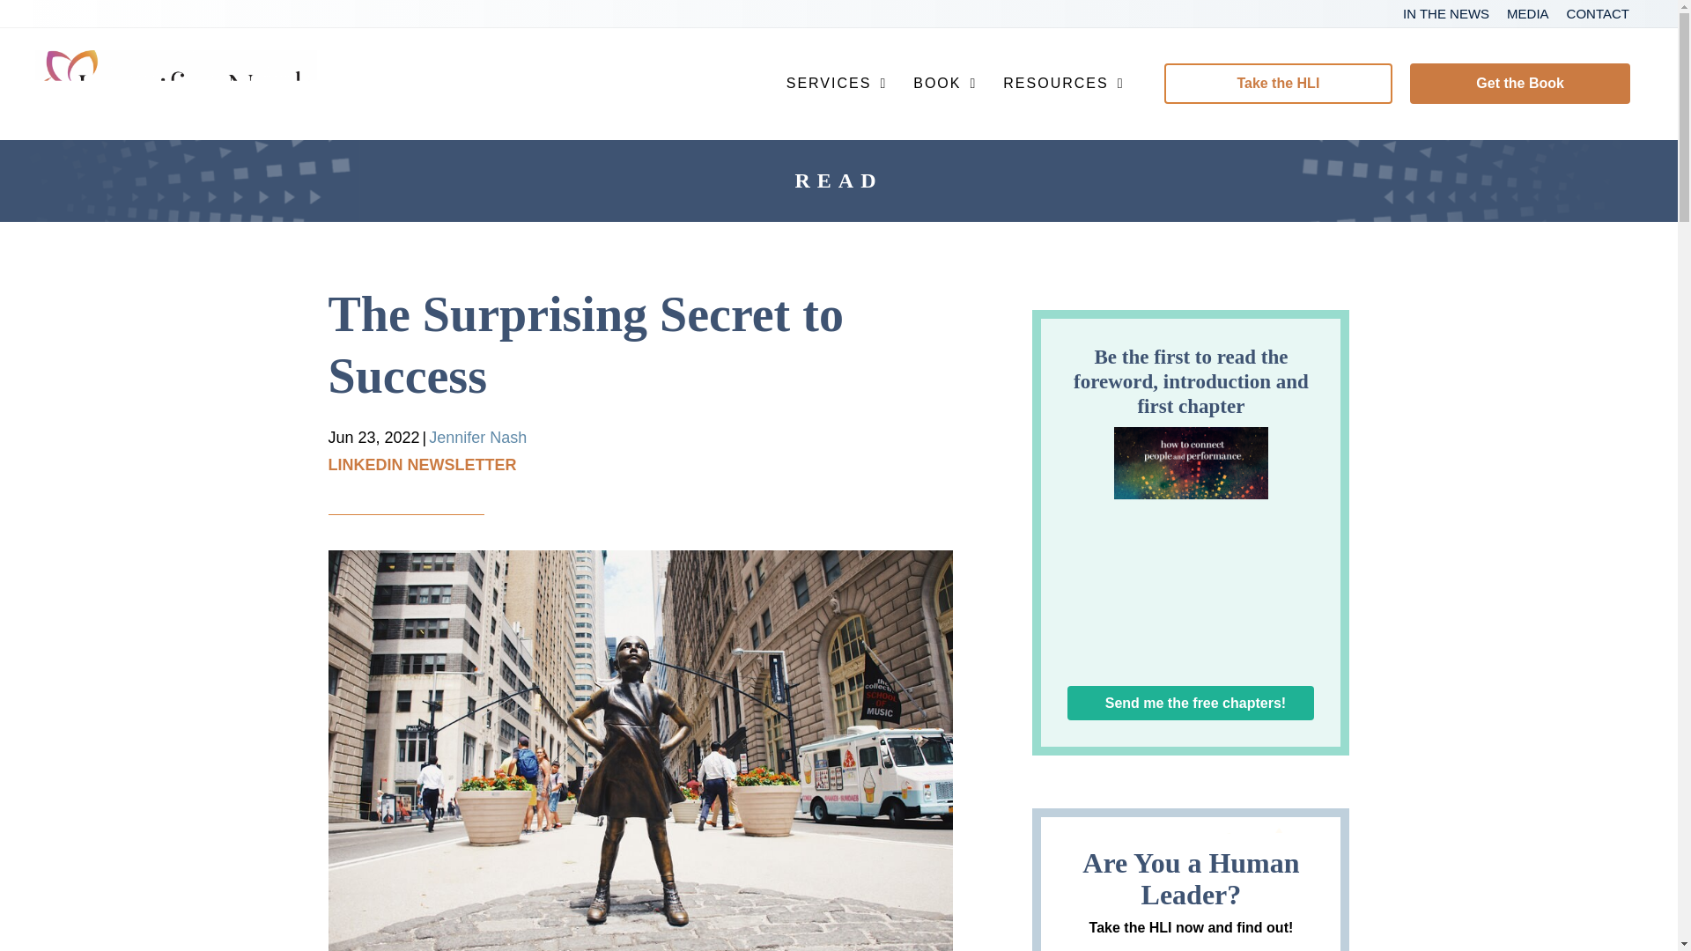 The height and width of the screenshot is (951, 1691). I want to click on Logo, so click(176, 83).